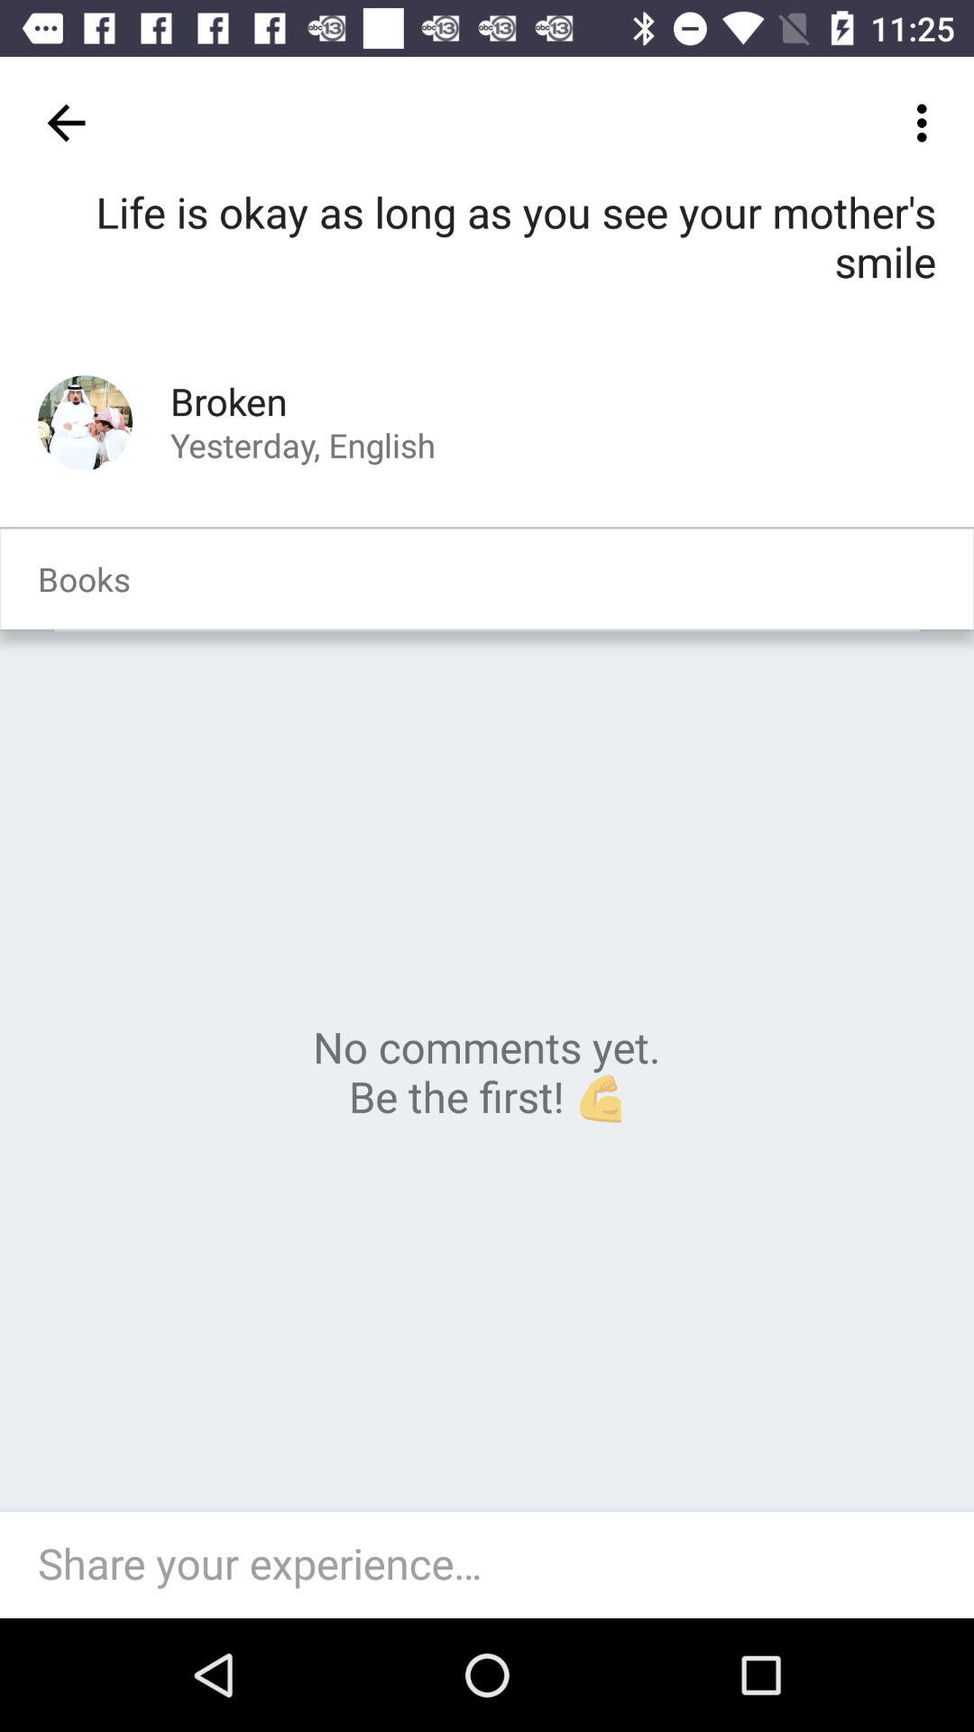  Describe the element at coordinates (927, 123) in the screenshot. I see `choose item at the top right corner` at that location.